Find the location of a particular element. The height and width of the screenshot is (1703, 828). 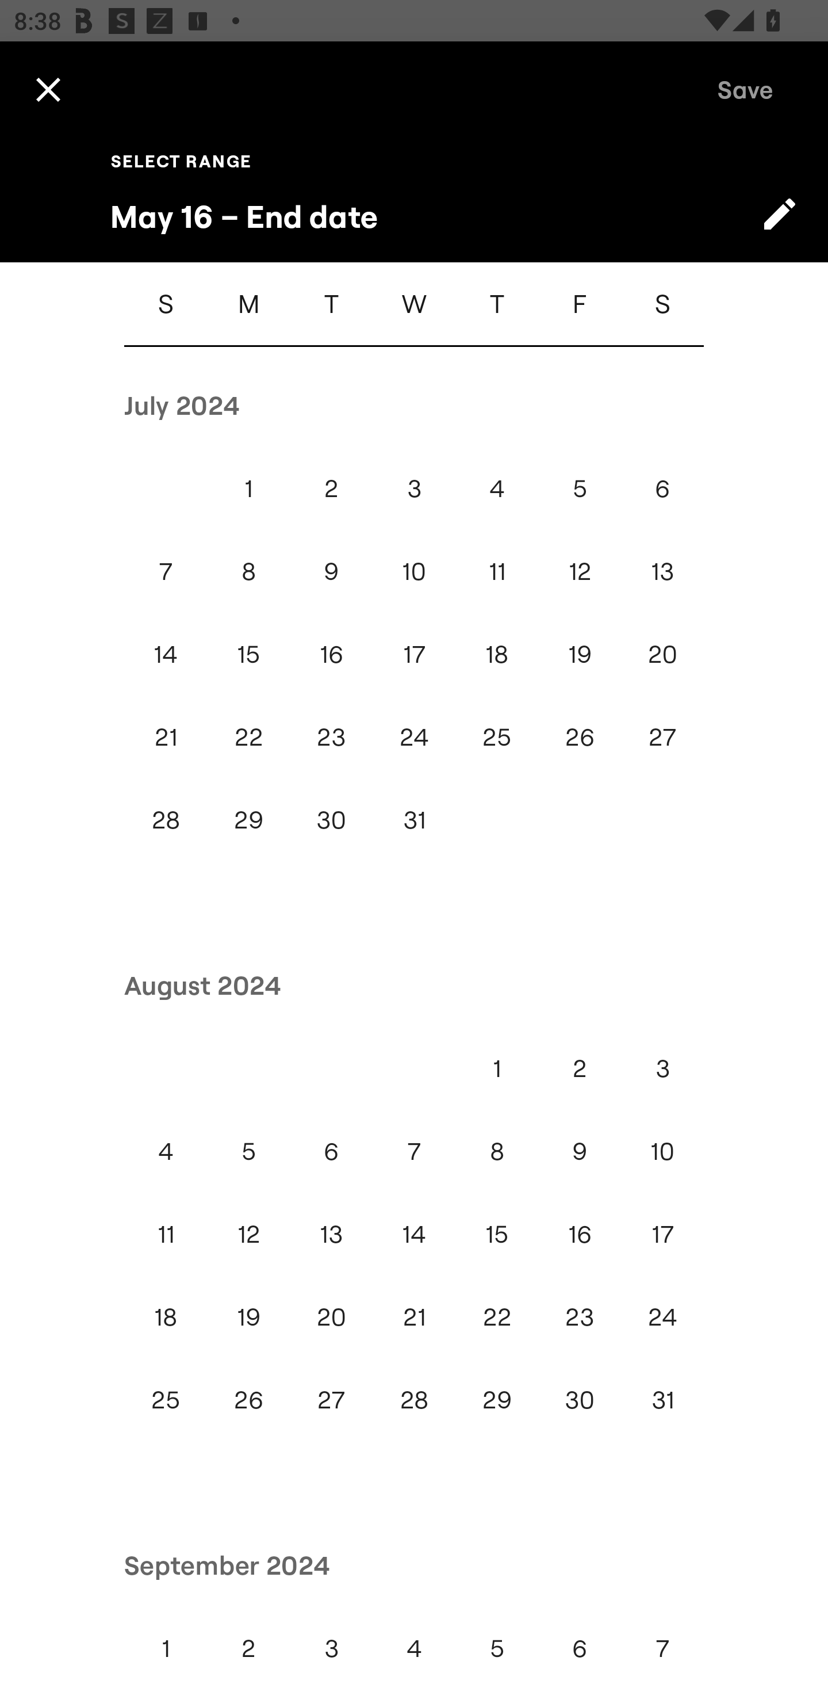

5 Thu, Sep 5 is located at coordinates (497, 1648).